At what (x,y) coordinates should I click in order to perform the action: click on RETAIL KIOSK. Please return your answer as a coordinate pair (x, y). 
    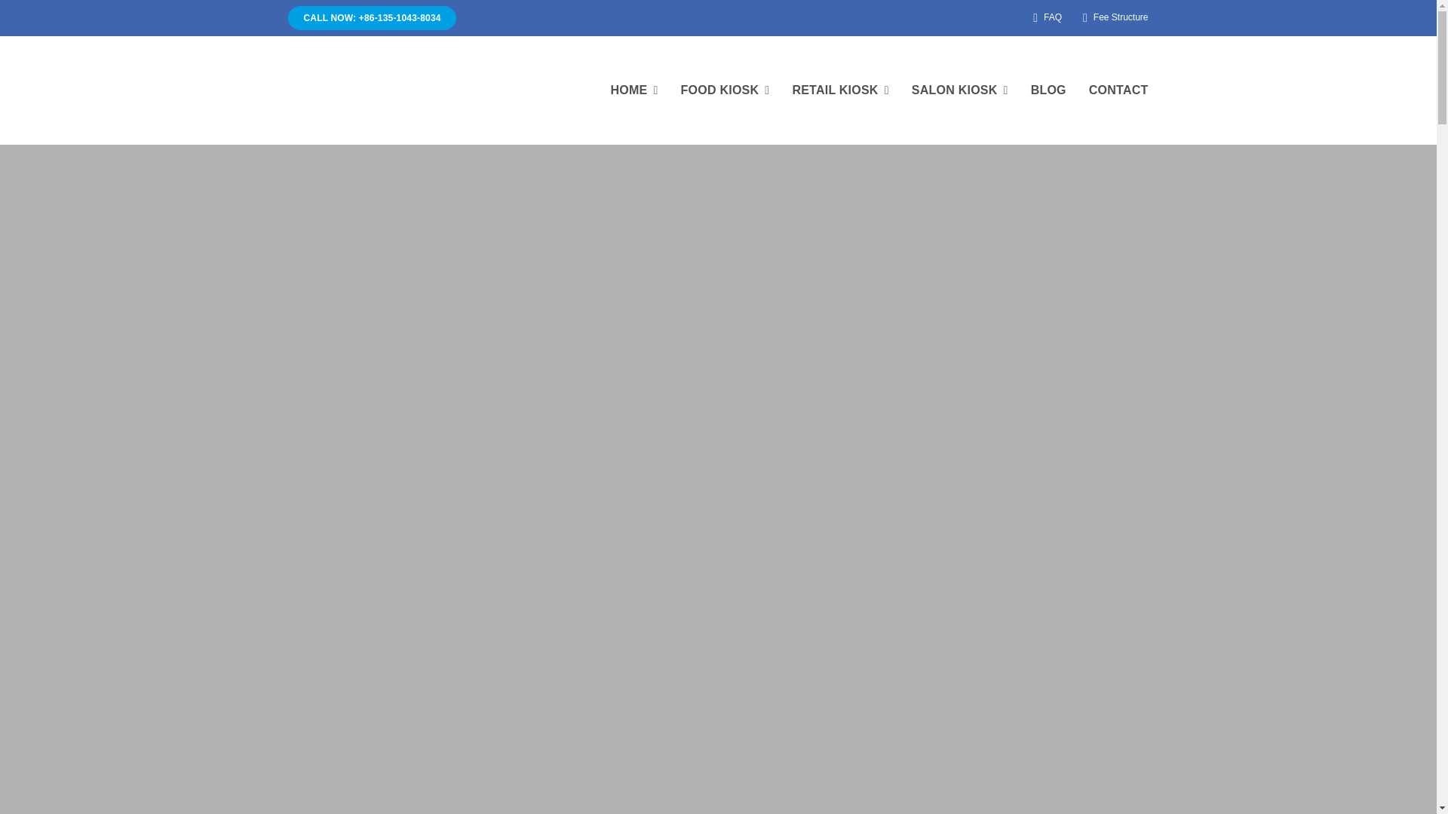
    Looking at the image, I should click on (840, 90).